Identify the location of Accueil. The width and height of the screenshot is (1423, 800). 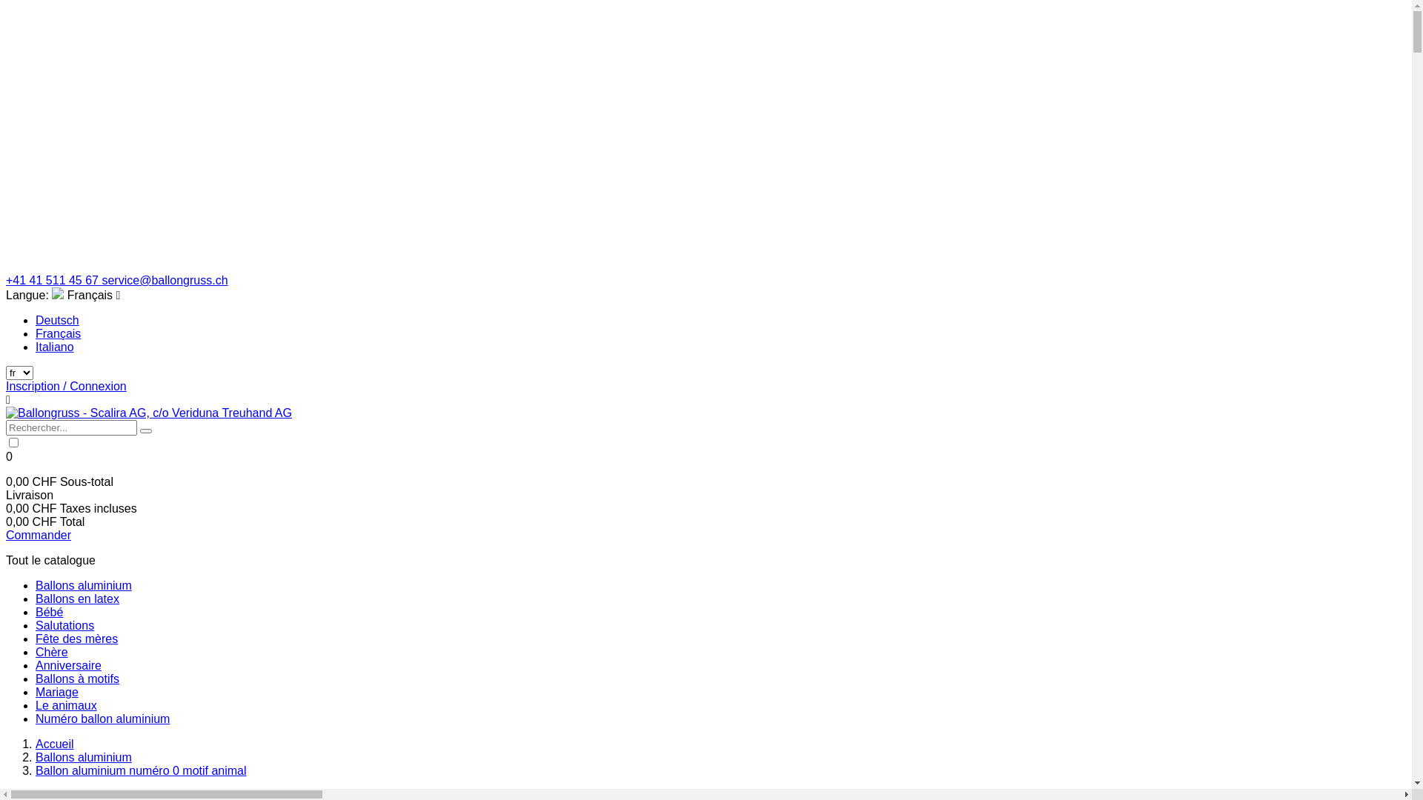
(55, 744).